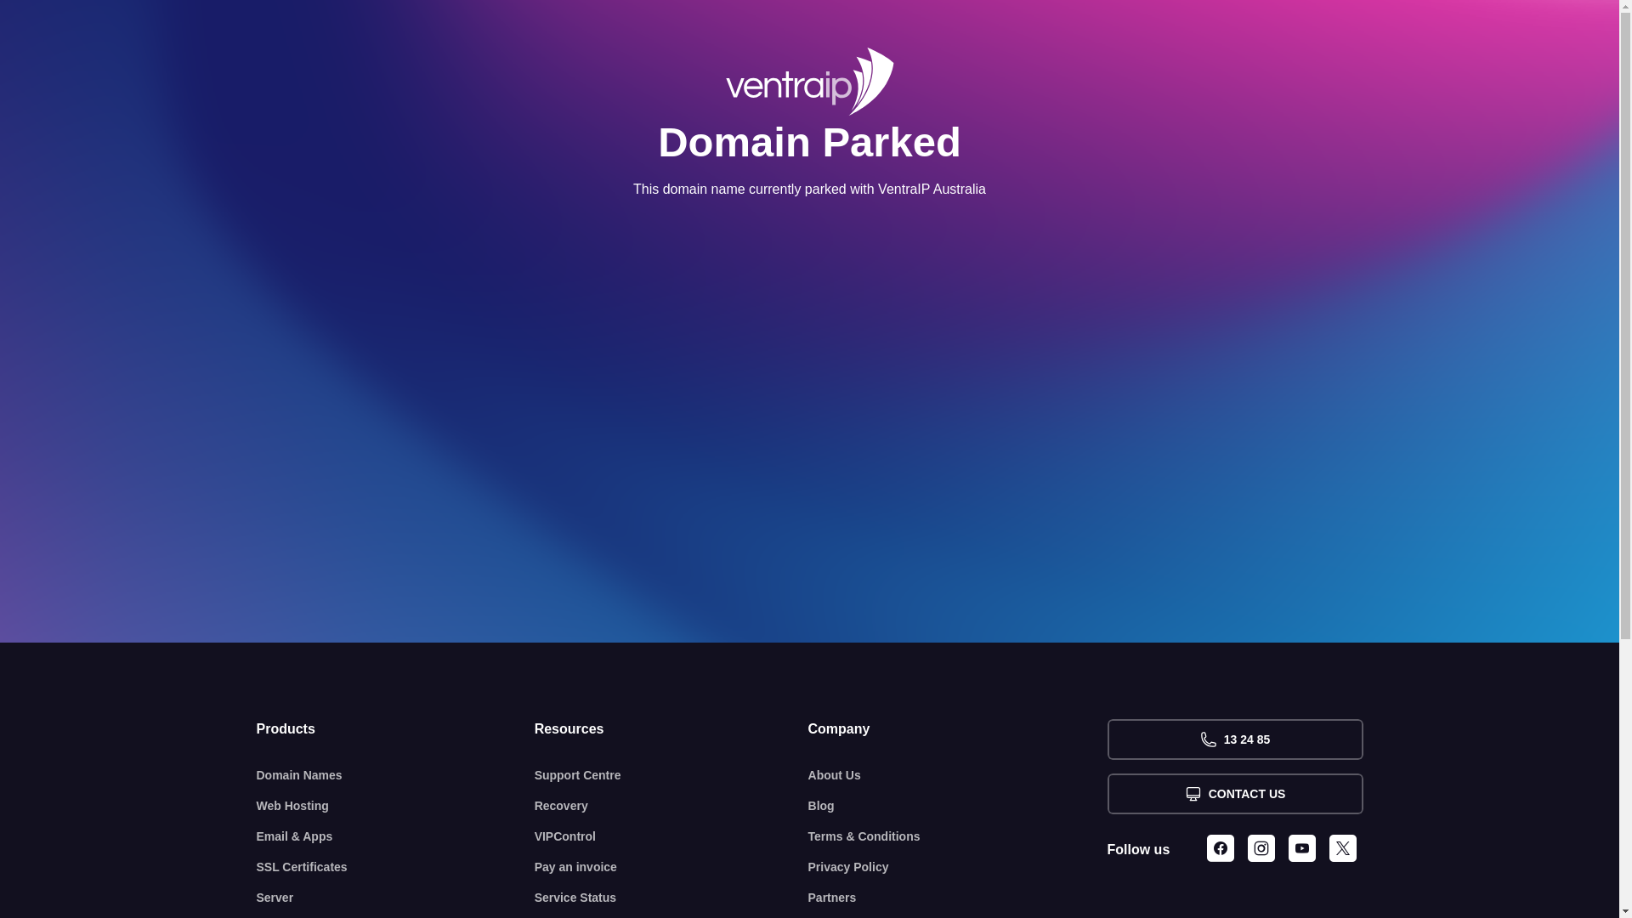 The width and height of the screenshot is (1632, 918). I want to click on Blog, so click(958, 806).